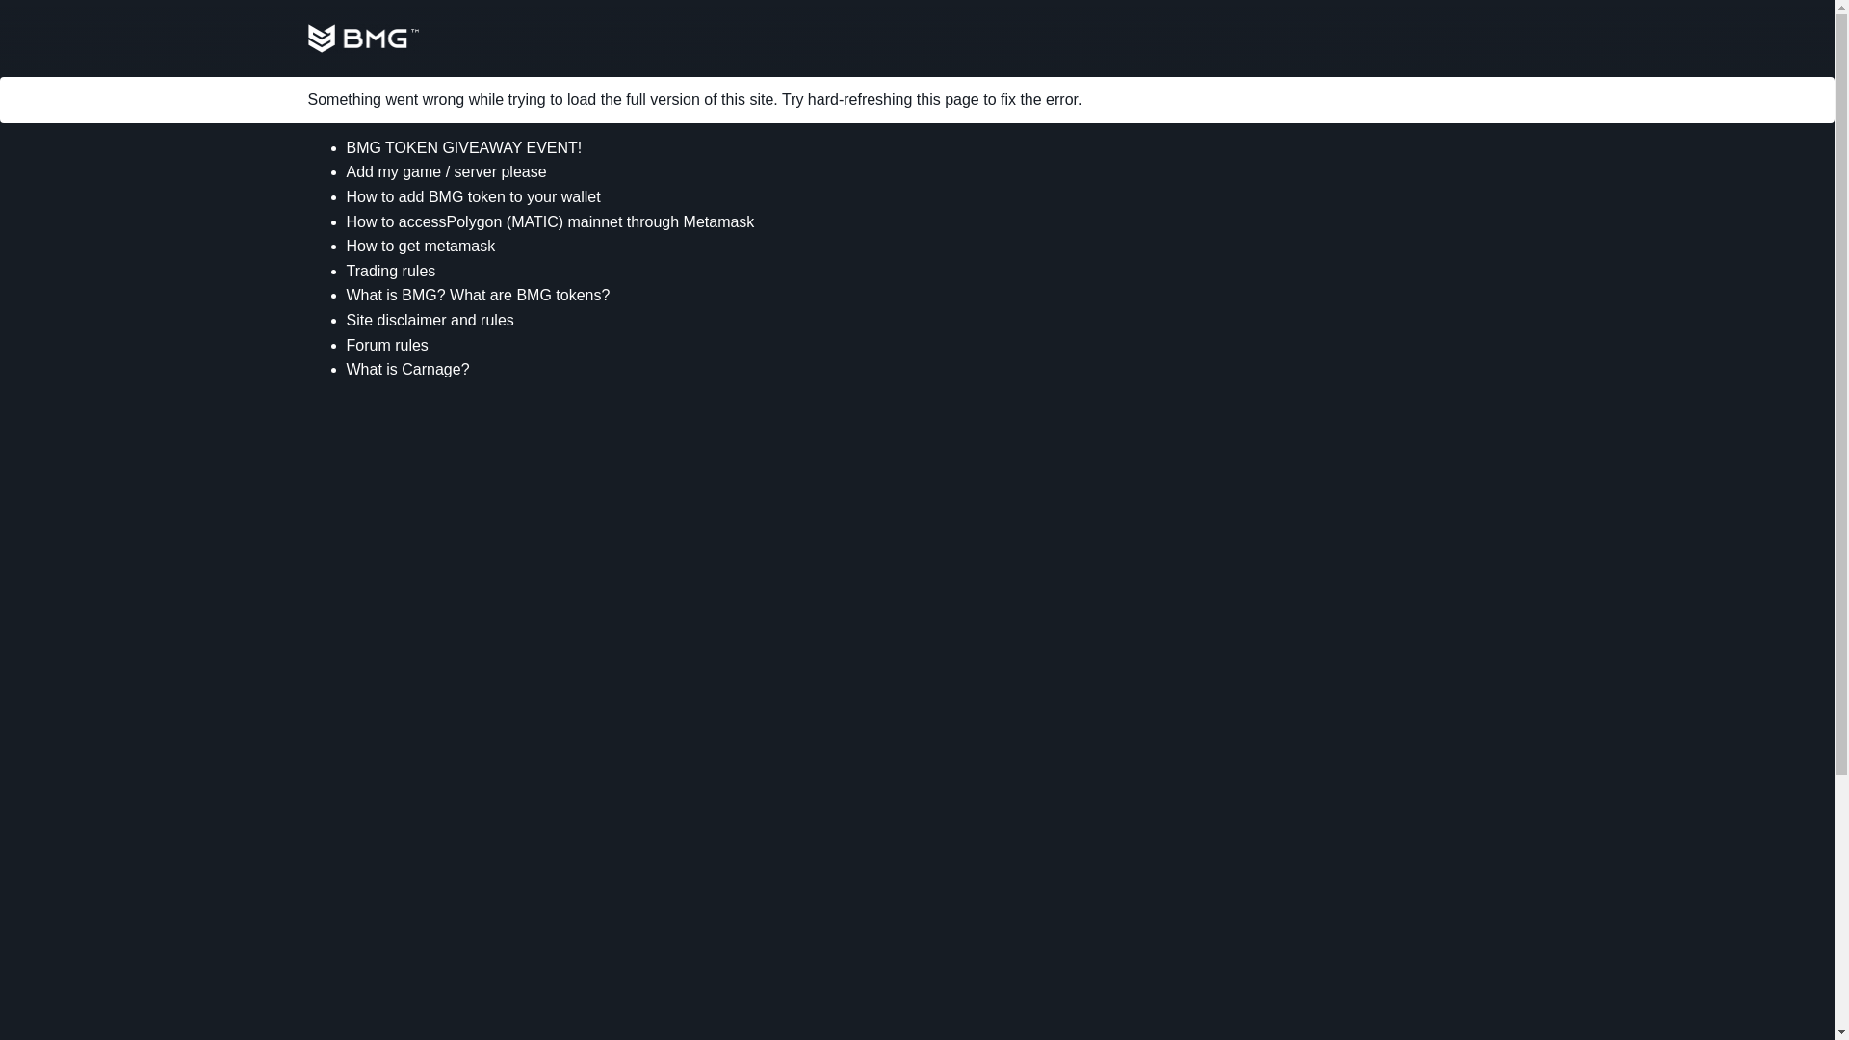 The height and width of the screenshot is (1040, 1849). I want to click on Forum rules, so click(387, 345).